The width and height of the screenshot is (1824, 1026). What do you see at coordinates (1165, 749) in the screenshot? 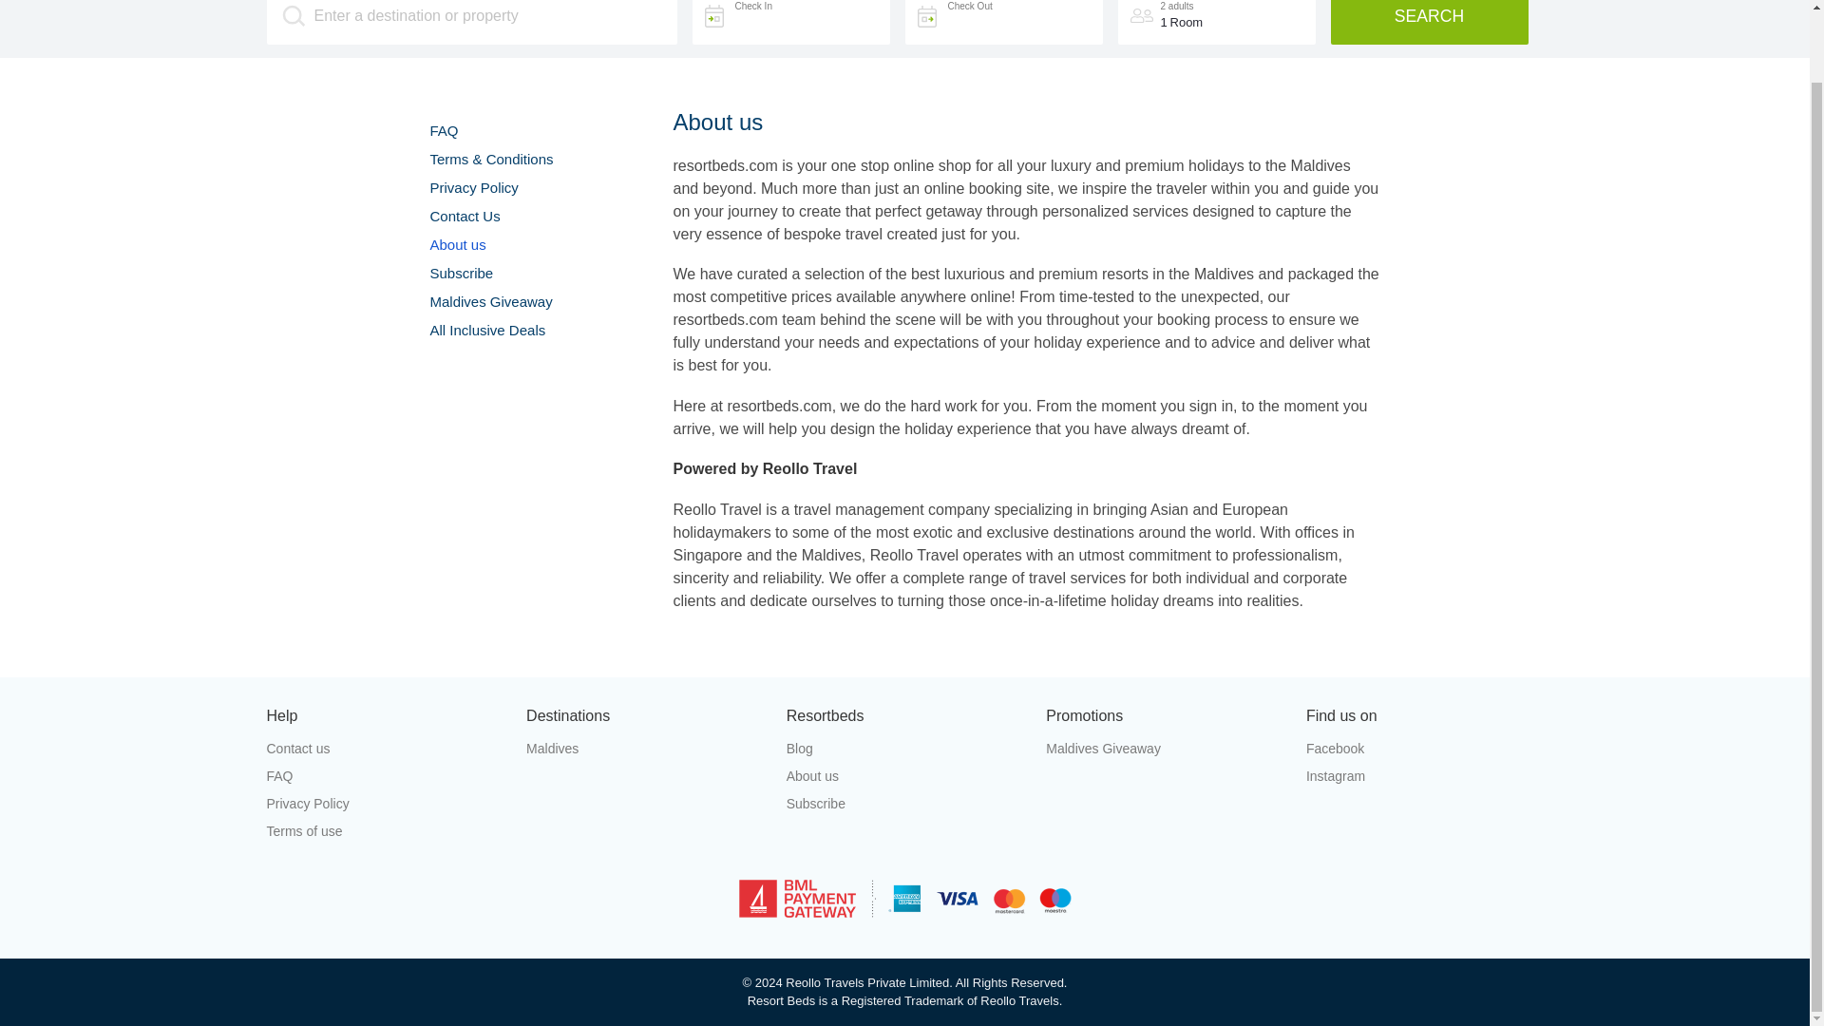
I see `Maldives Giveaway` at bounding box center [1165, 749].